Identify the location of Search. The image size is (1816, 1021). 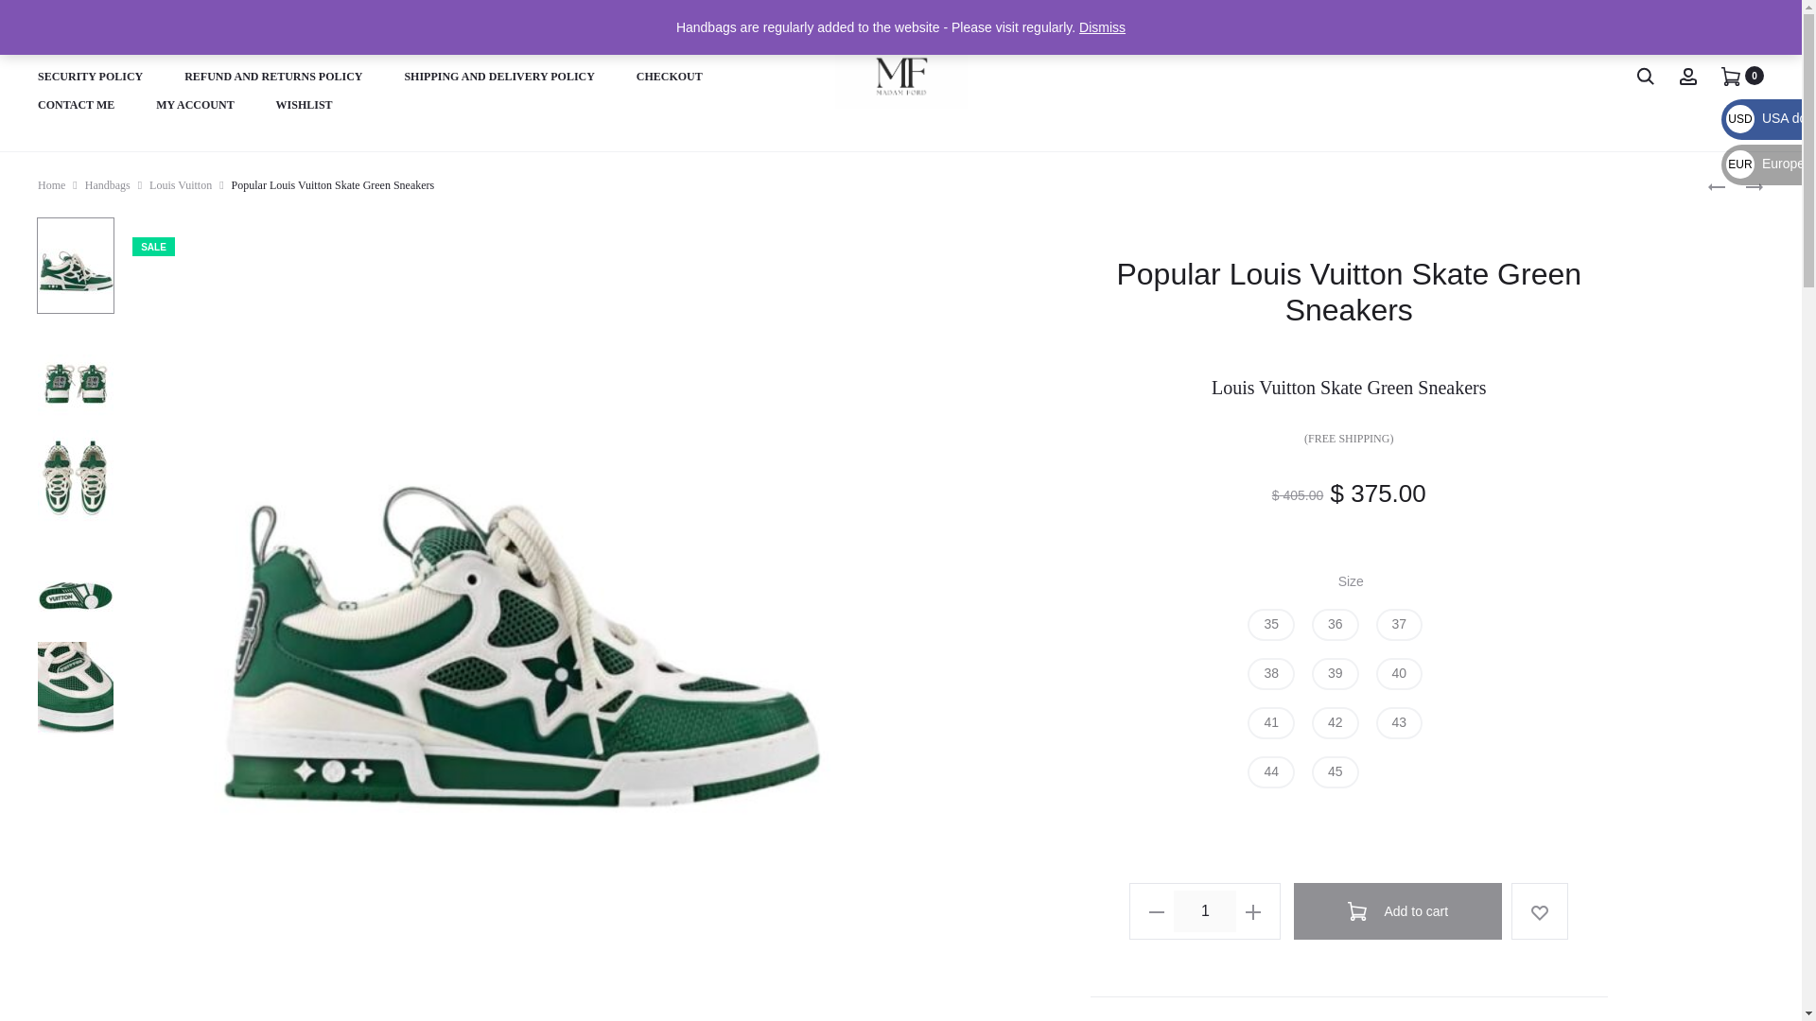
(1645, 76).